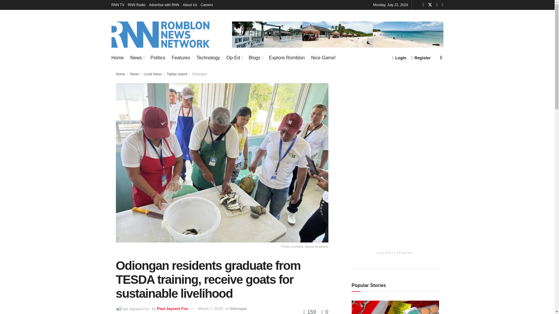 The image size is (559, 314). Describe the element at coordinates (164, 5) in the screenshot. I see `Advertise with RNN` at that location.